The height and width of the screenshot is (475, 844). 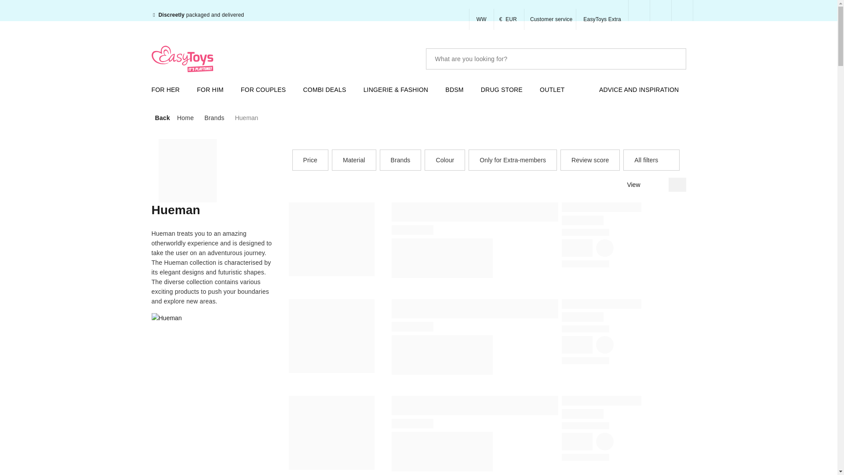 What do you see at coordinates (169, 90) in the screenshot?
I see `FOR HER` at bounding box center [169, 90].